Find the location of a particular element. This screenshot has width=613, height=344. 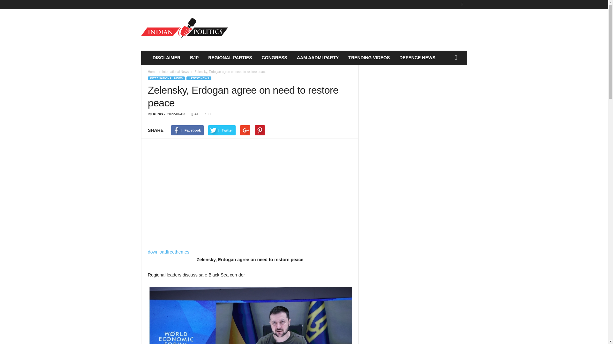

DISCLAIMER is located at coordinates (166, 57).